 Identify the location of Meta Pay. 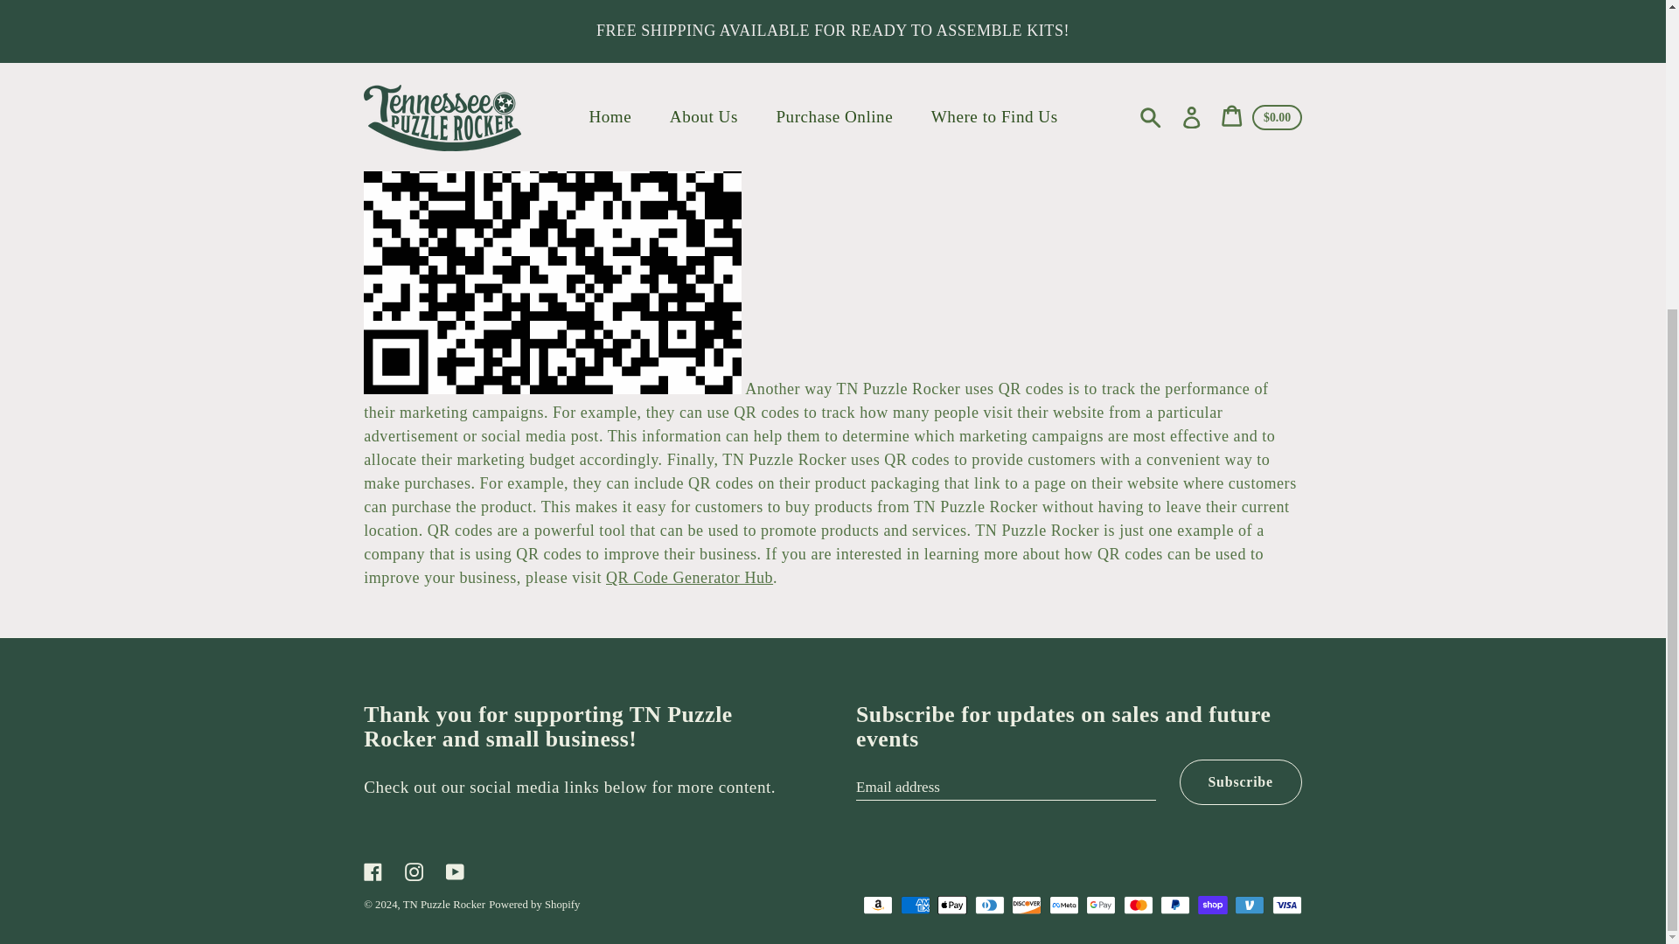
(1064, 905).